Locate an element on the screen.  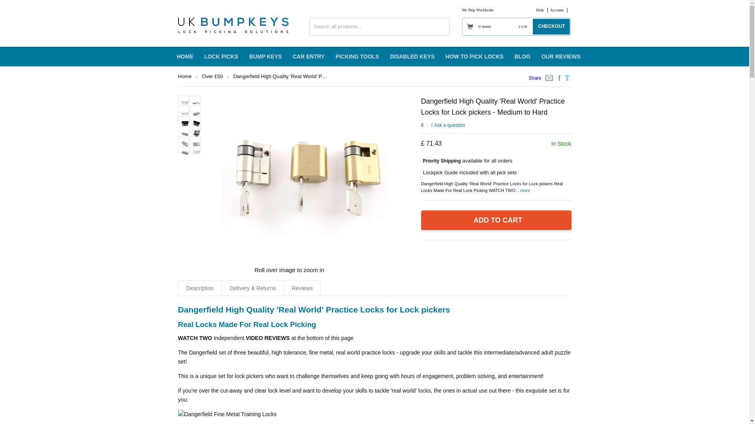
Search is located at coordinates (441, 27).